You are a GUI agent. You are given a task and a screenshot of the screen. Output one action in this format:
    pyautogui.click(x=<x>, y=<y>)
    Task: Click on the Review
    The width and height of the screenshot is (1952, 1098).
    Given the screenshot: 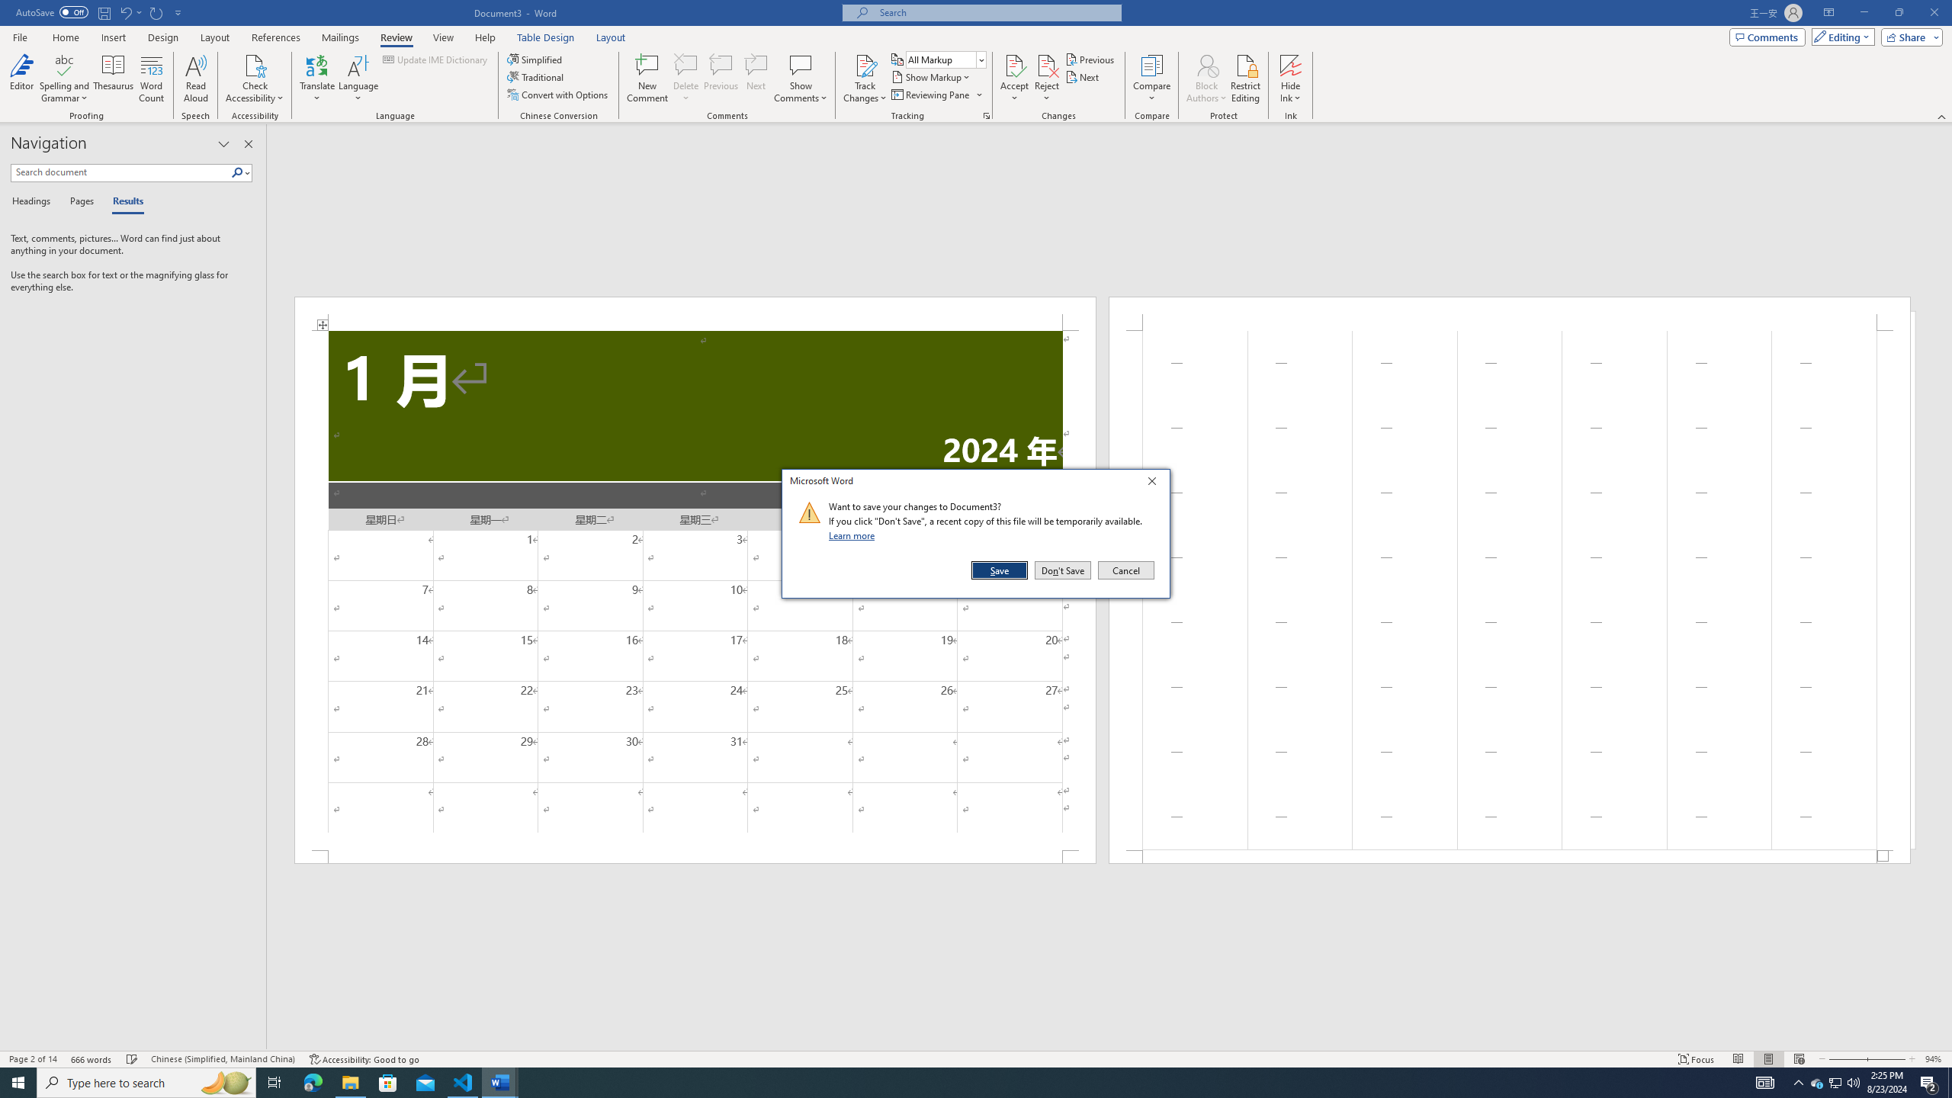 What is the action you would take?
    pyautogui.click(x=396, y=37)
    